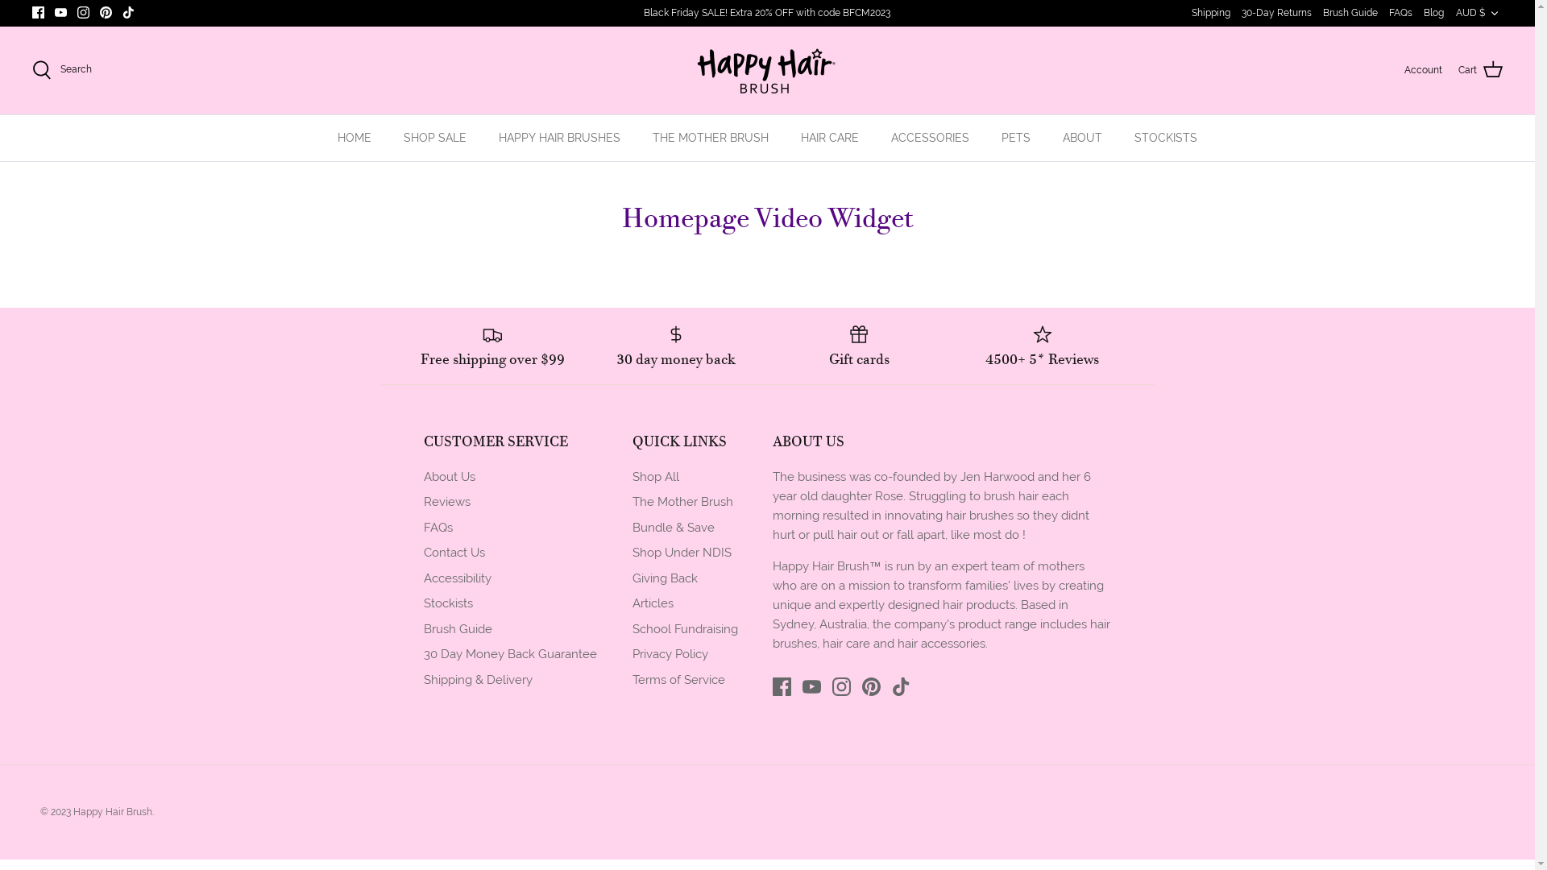 The image size is (1547, 870). I want to click on Instagram, so click(841, 686).